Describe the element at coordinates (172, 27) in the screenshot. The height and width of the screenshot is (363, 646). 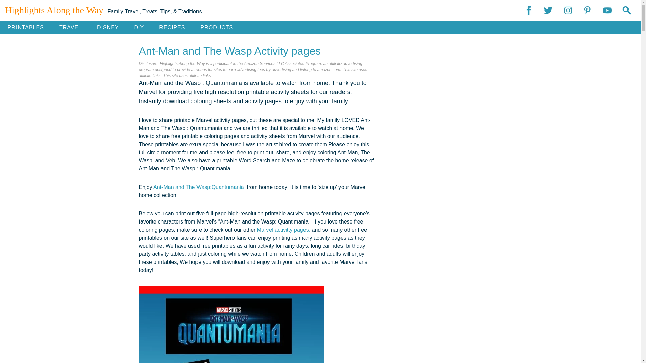
I see `RECIPES` at that location.